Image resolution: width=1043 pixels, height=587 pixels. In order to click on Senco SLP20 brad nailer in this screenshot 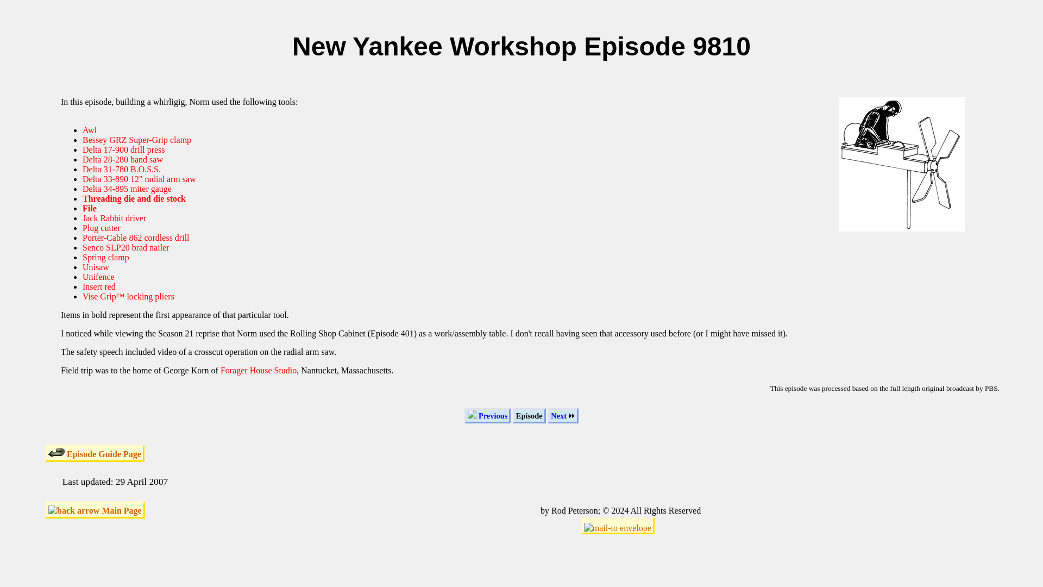, I will do `click(125, 248)`.